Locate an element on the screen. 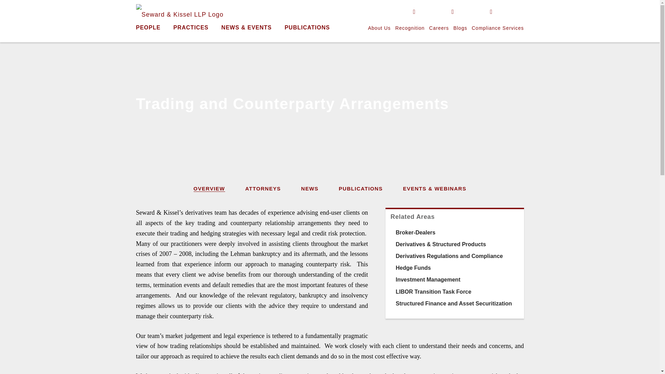 Image resolution: width=665 pixels, height=374 pixels. PEOPLE is located at coordinates (148, 27).